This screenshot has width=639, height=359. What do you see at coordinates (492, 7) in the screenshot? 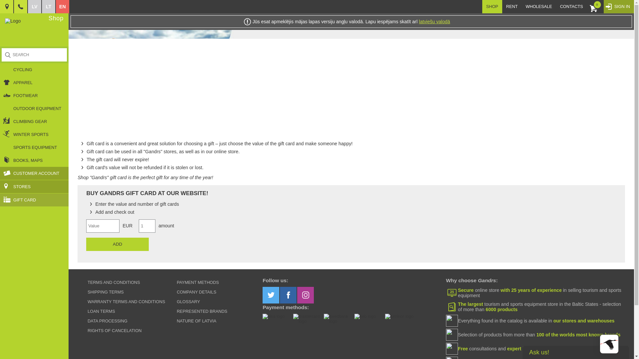
I see `SHOP` at bounding box center [492, 7].